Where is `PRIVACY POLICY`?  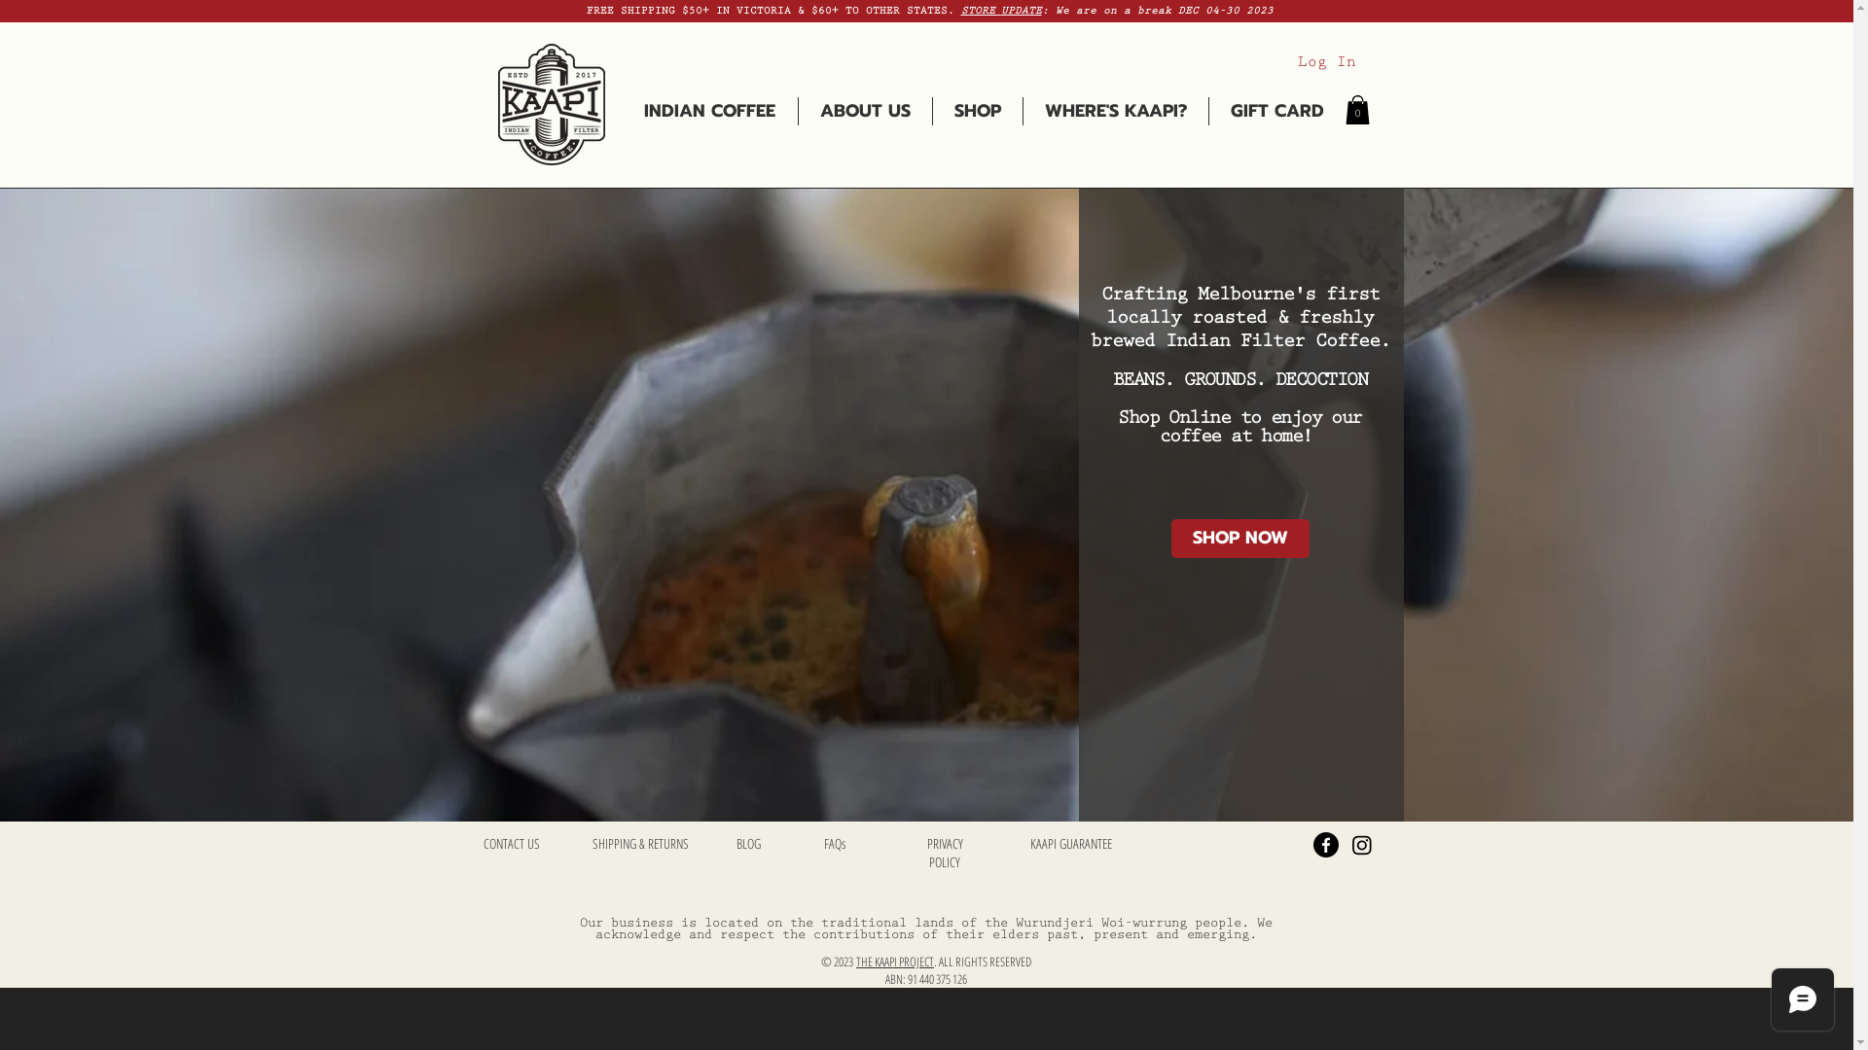 PRIVACY POLICY is located at coordinates (944, 853).